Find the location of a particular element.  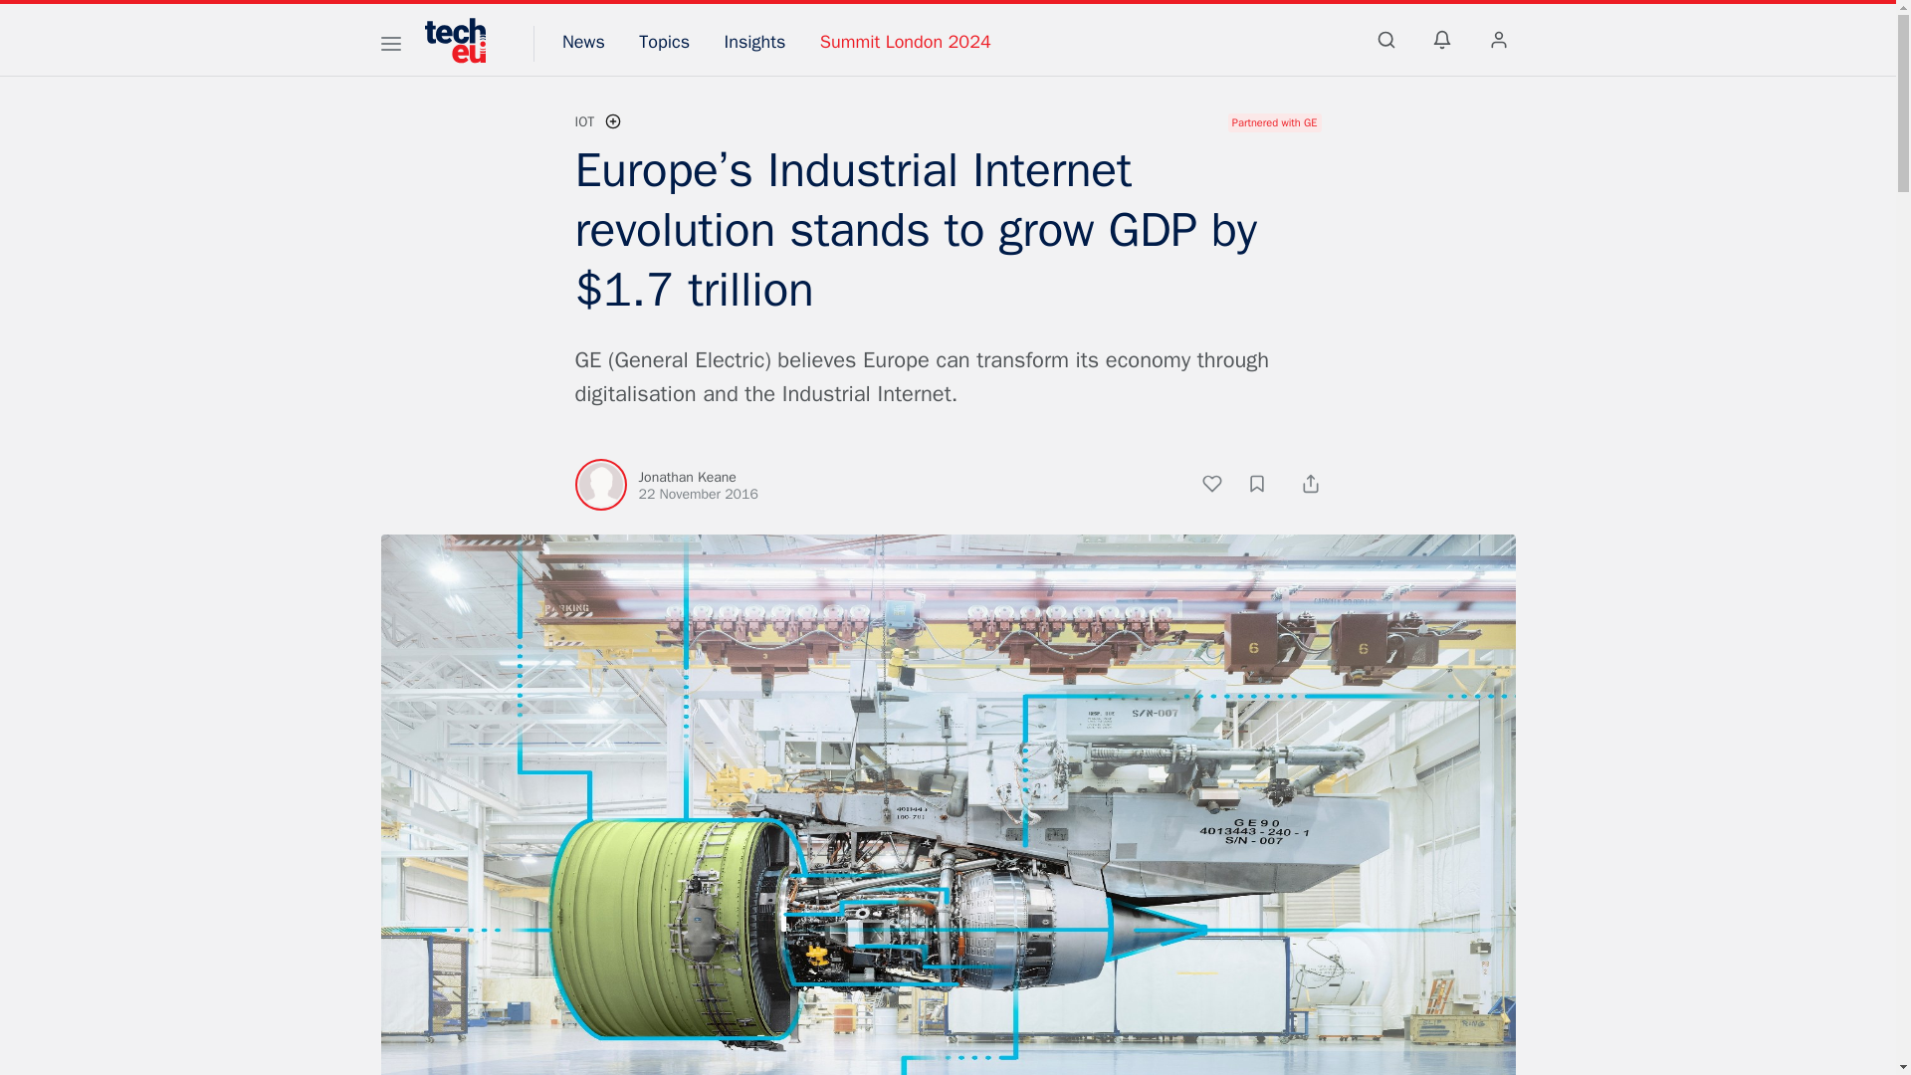

Add to Collection is located at coordinates (1266, 487).